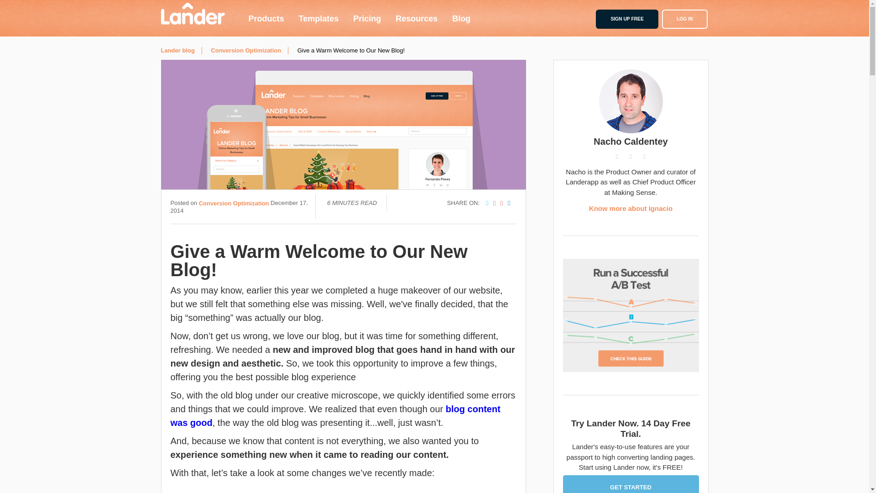 The width and height of the screenshot is (876, 493). What do you see at coordinates (203, 15) in the screenshot?
I see `Conversion Optimization` at bounding box center [203, 15].